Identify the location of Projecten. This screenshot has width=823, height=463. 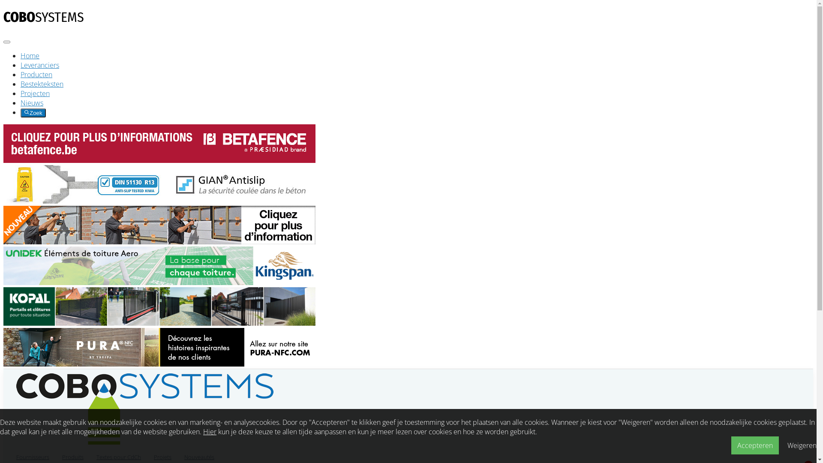
(35, 93).